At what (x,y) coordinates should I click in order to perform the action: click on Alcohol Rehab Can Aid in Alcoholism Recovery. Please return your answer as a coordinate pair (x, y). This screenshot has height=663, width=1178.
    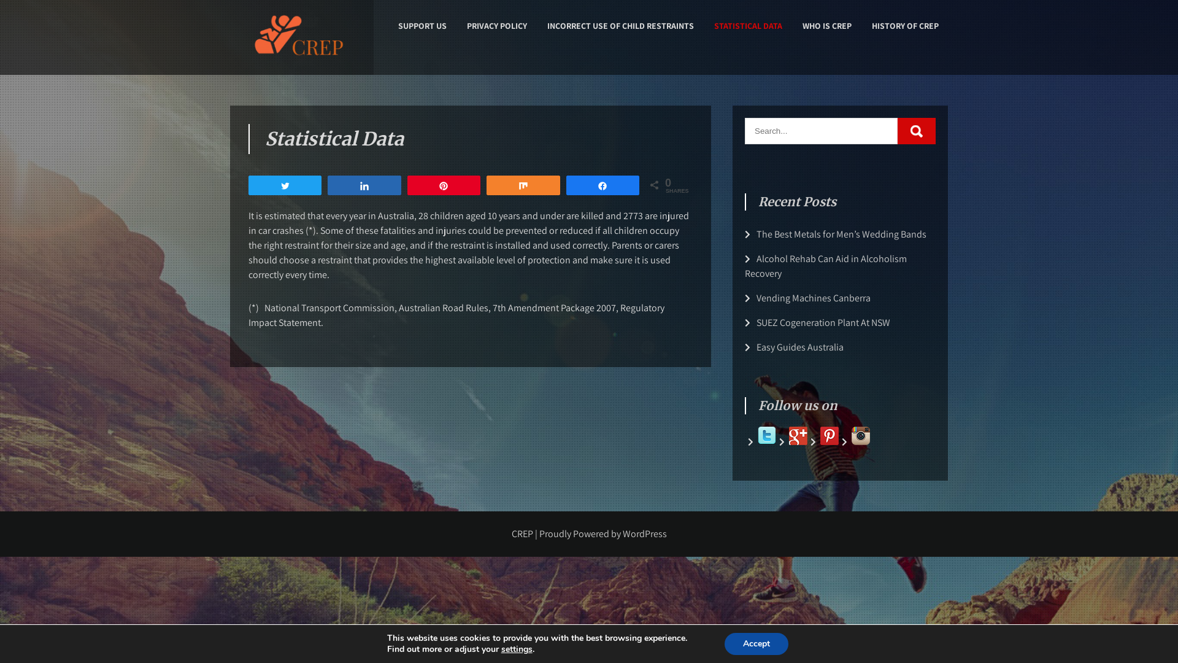
    Looking at the image, I should click on (826, 266).